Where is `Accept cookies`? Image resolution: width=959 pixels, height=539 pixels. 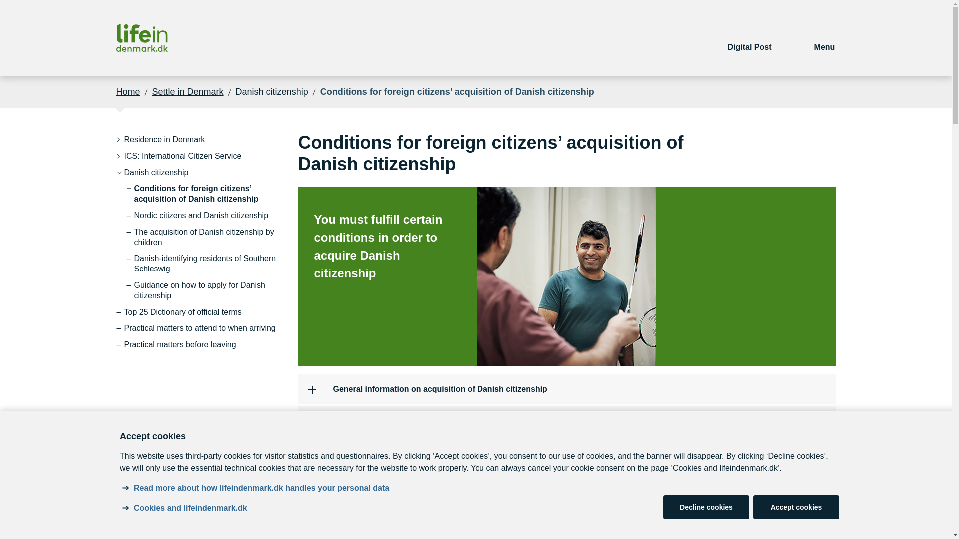
Accept cookies is located at coordinates (796, 507).